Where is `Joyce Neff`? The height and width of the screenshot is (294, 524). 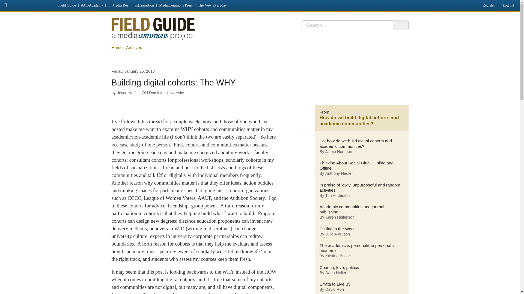
Joyce Neff is located at coordinates (126, 93).